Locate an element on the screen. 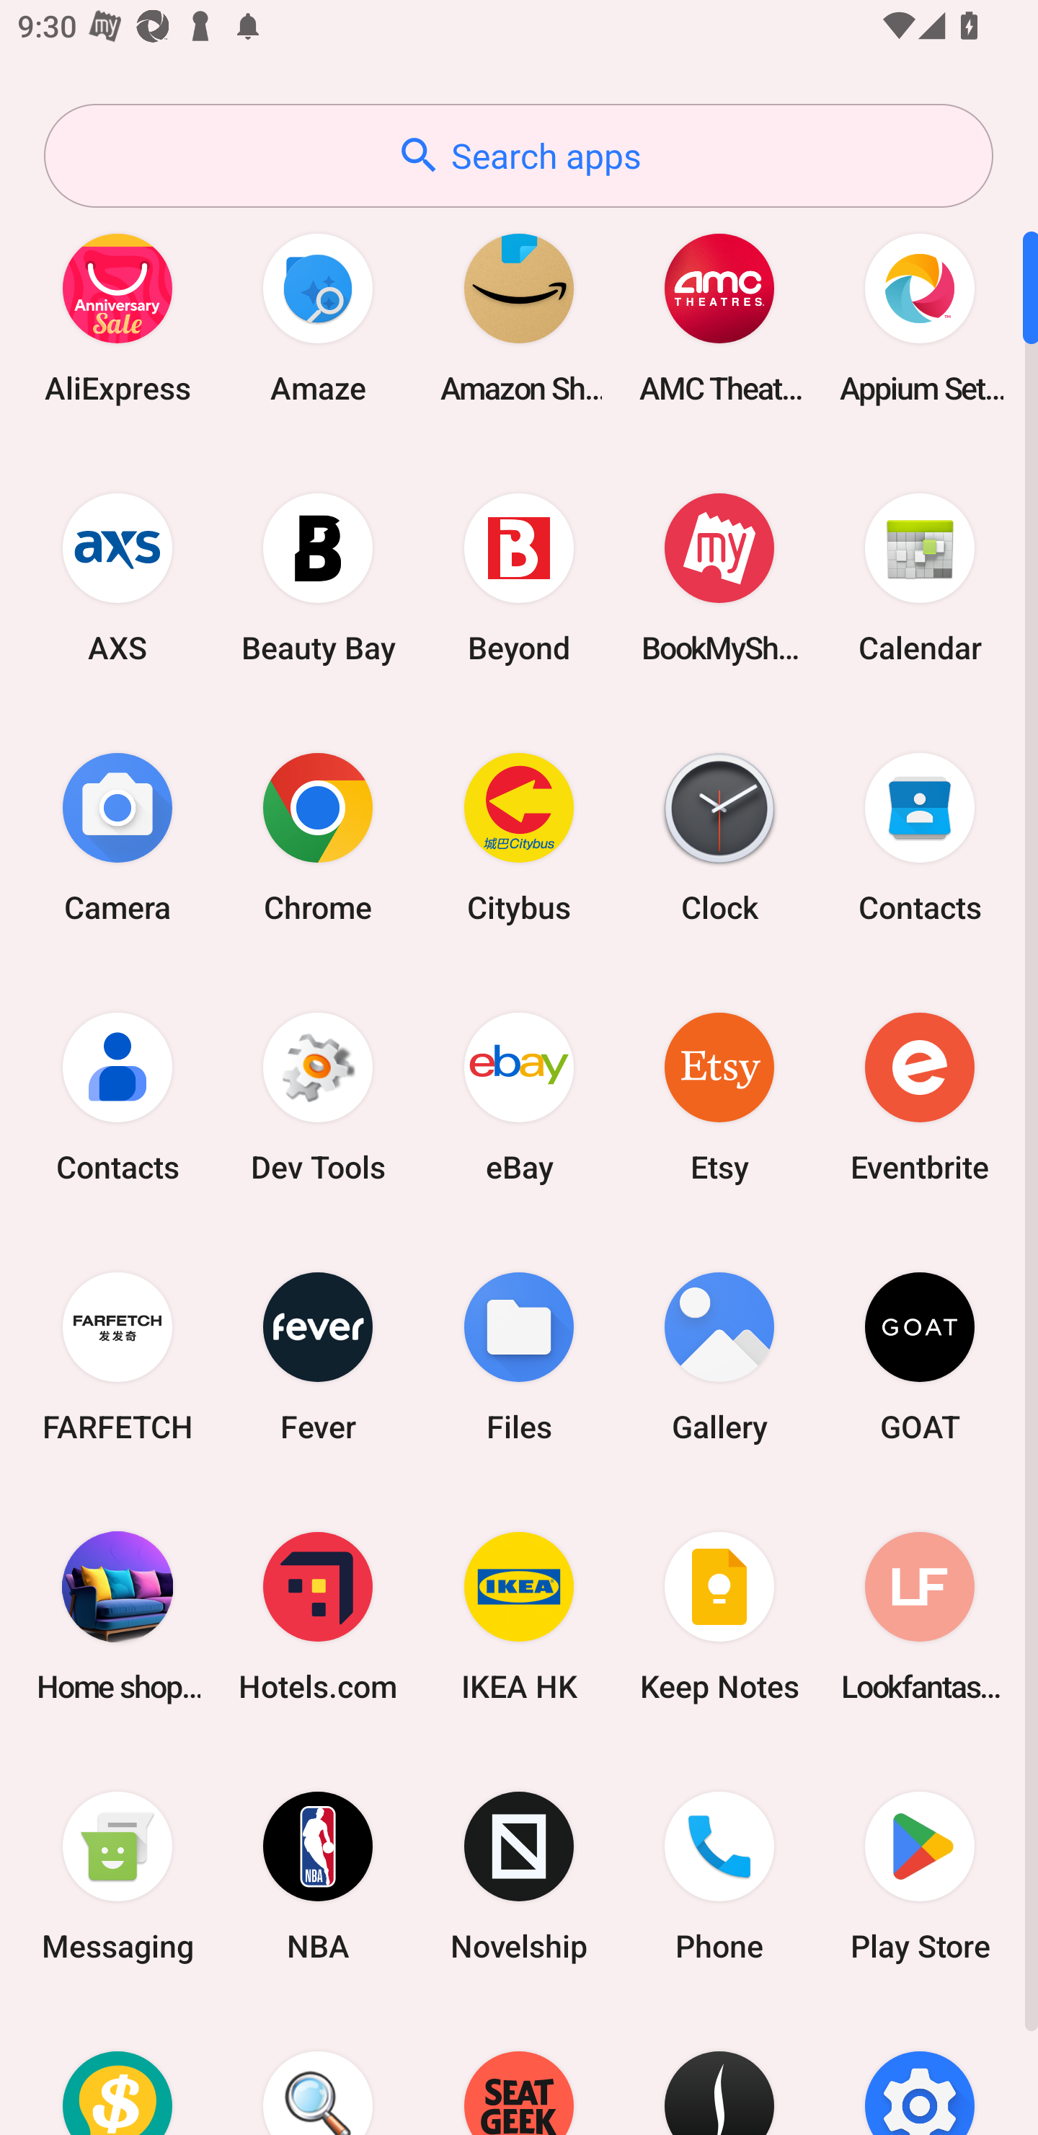 The height and width of the screenshot is (2135, 1038). Eventbrite is located at coordinates (920, 1096).